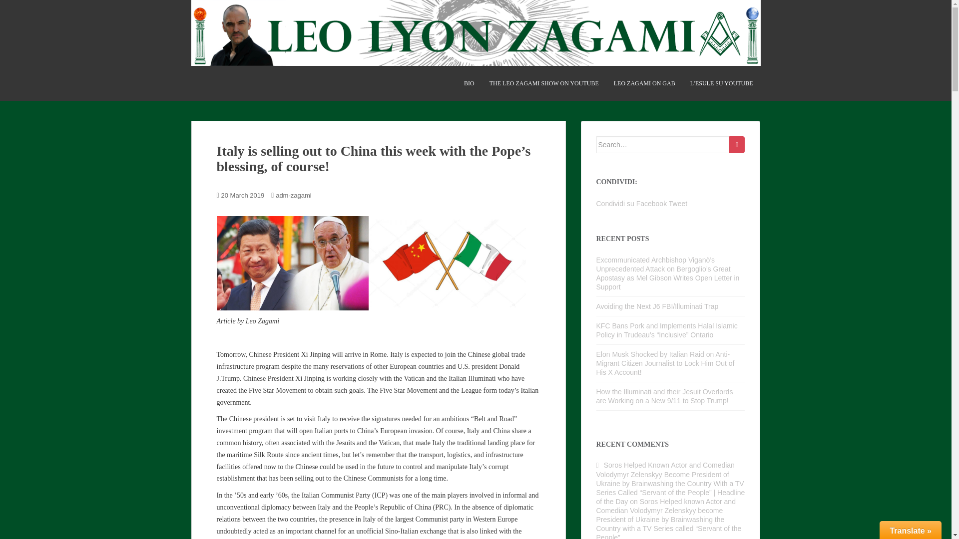  What do you see at coordinates (543, 83) in the screenshot?
I see `THE LEO ZAGAMI SHOW ON YOUTUBE` at bounding box center [543, 83].